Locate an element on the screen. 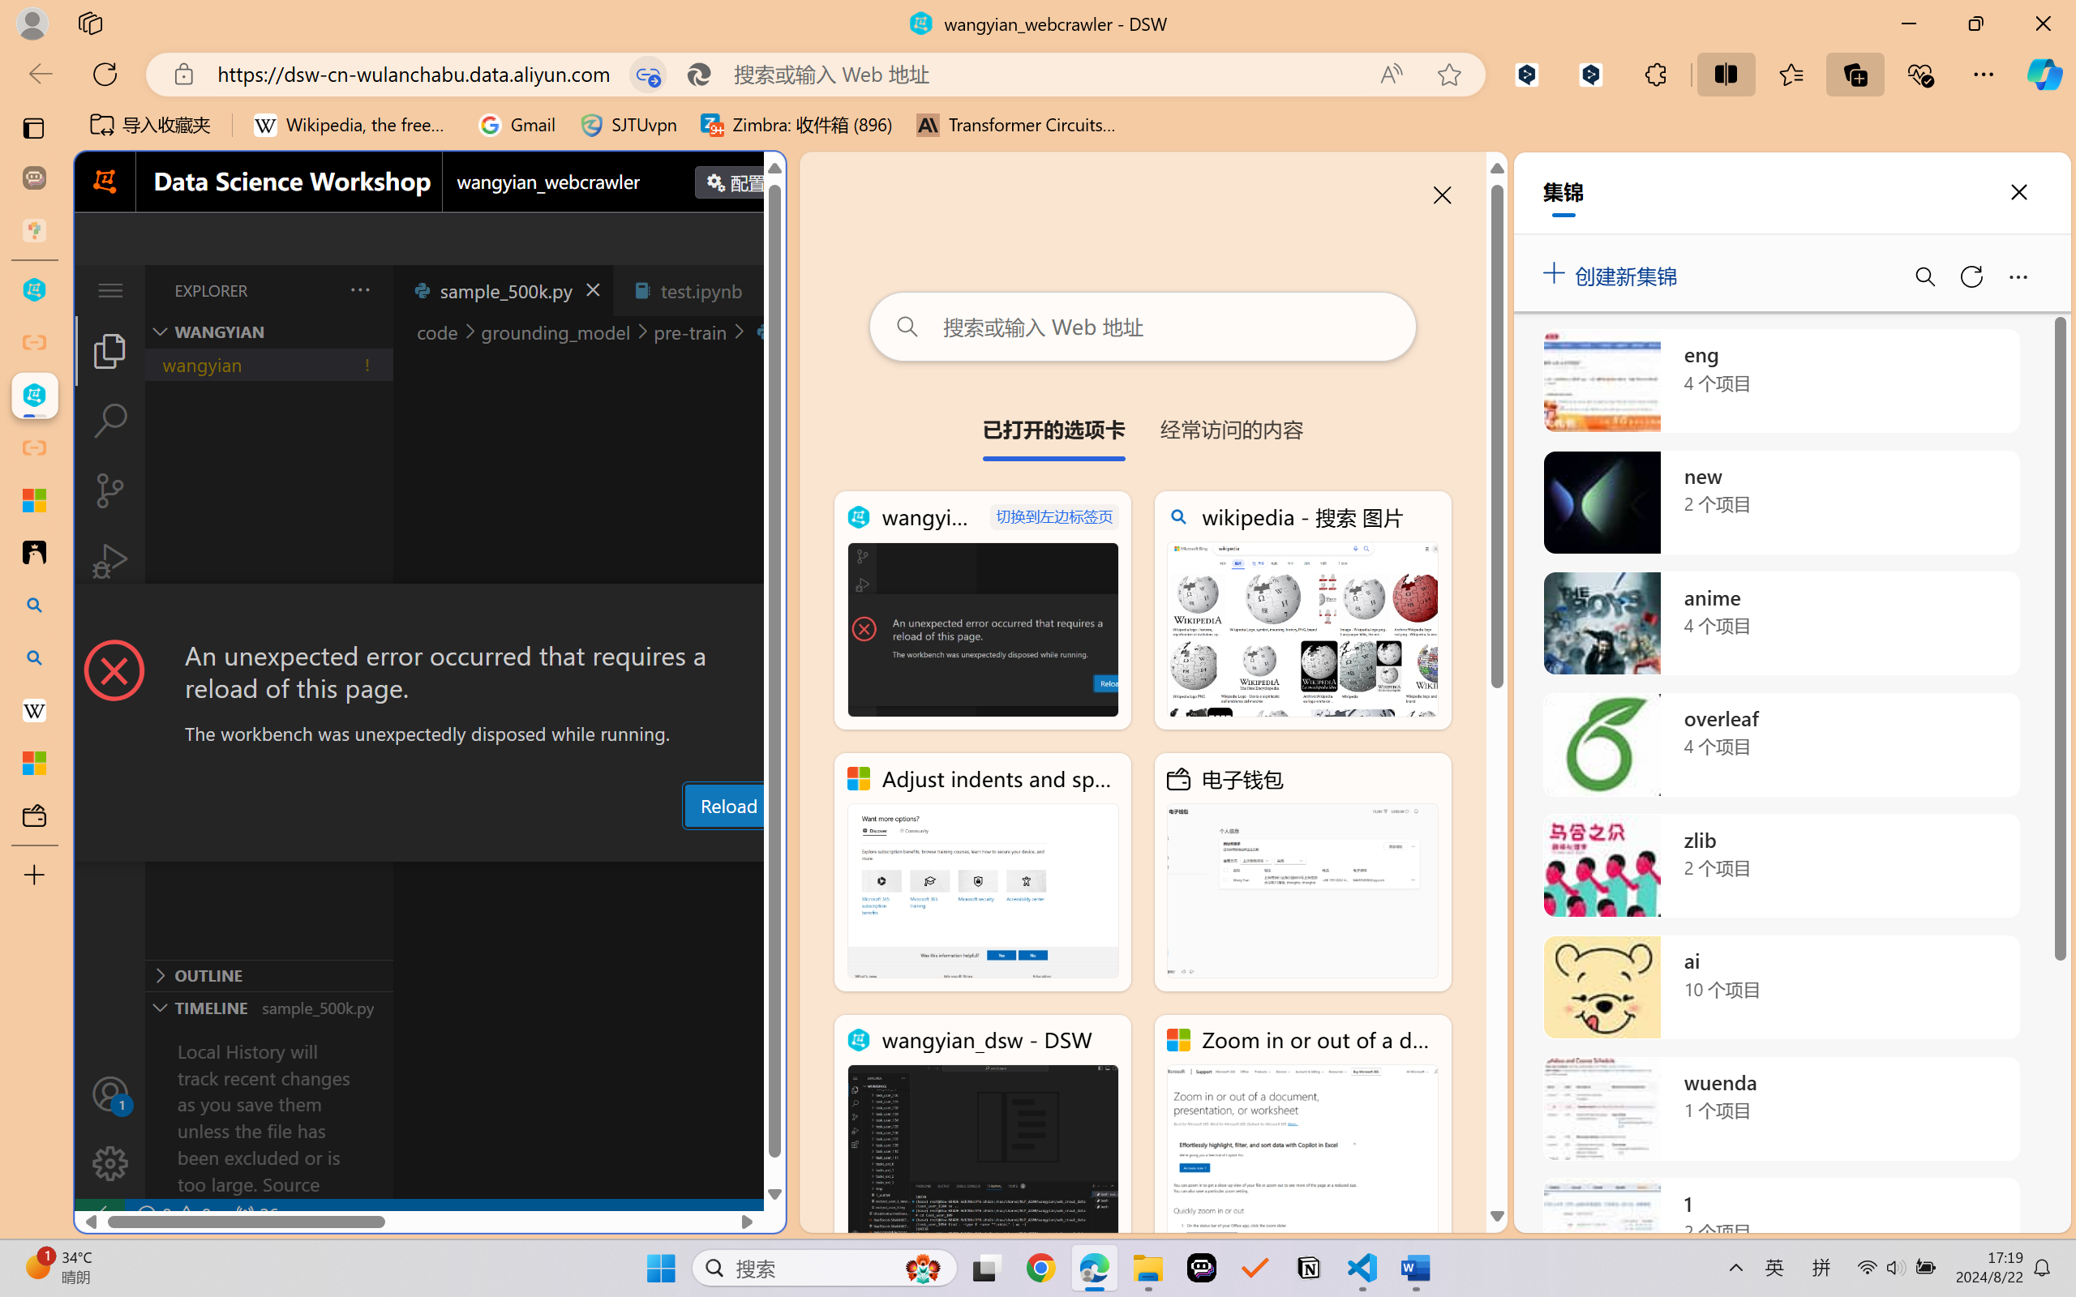  Gmail is located at coordinates (517, 125).